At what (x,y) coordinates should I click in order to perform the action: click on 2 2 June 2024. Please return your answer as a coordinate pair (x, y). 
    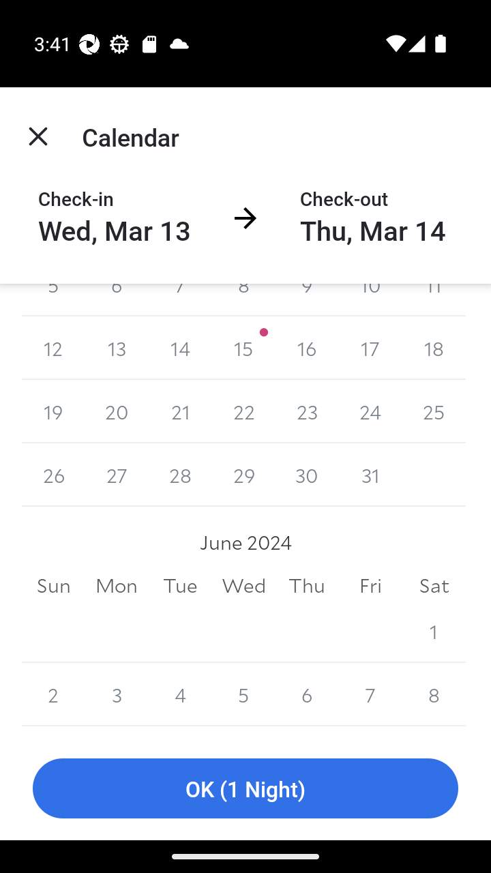
    Looking at the image, I should click on (53, 694).